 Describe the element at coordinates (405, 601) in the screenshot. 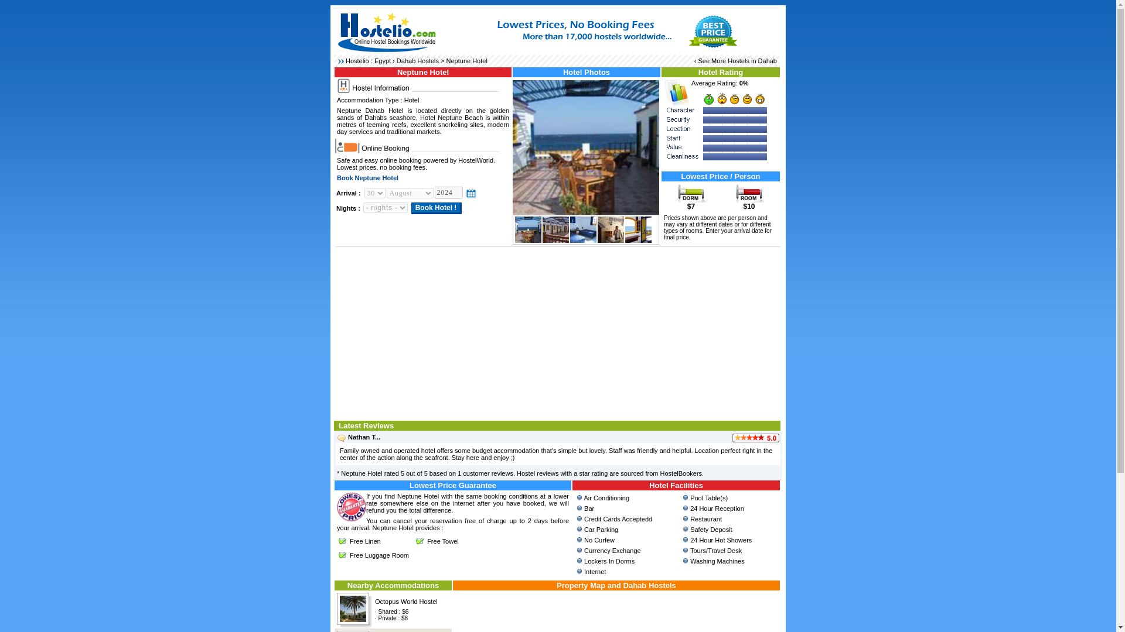

I see `Octopus World Hostel` at that location.